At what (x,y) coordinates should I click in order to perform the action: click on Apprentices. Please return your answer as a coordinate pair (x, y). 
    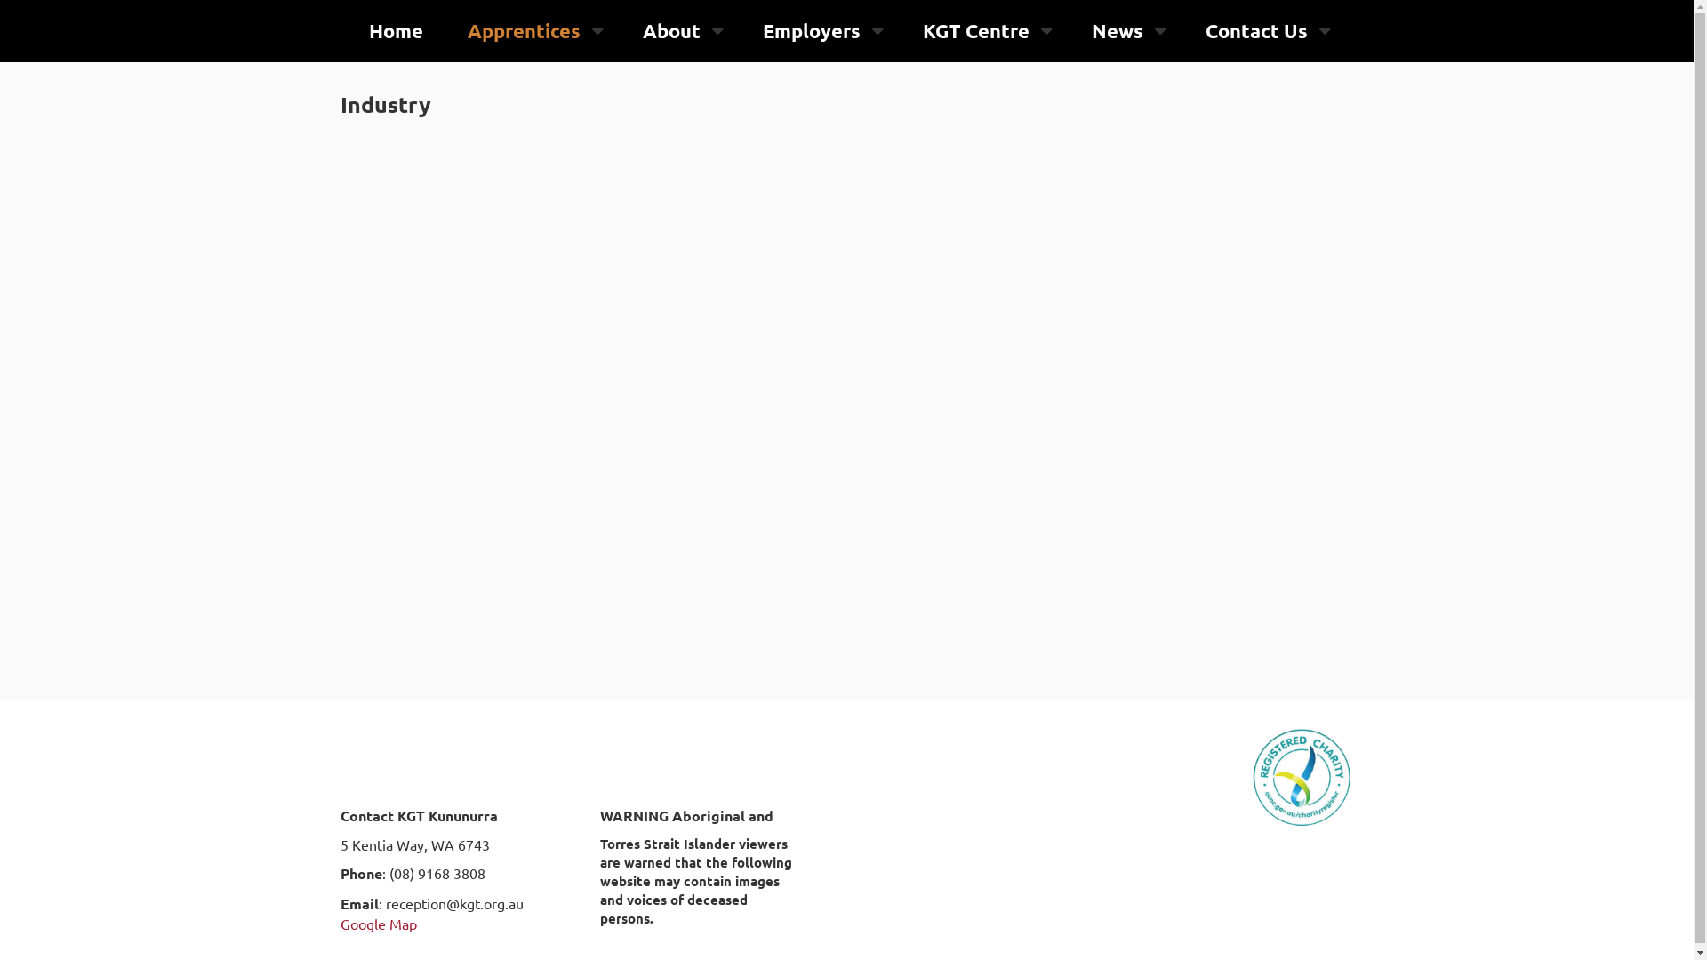
    Looking at the image, I should click on (525, 31).